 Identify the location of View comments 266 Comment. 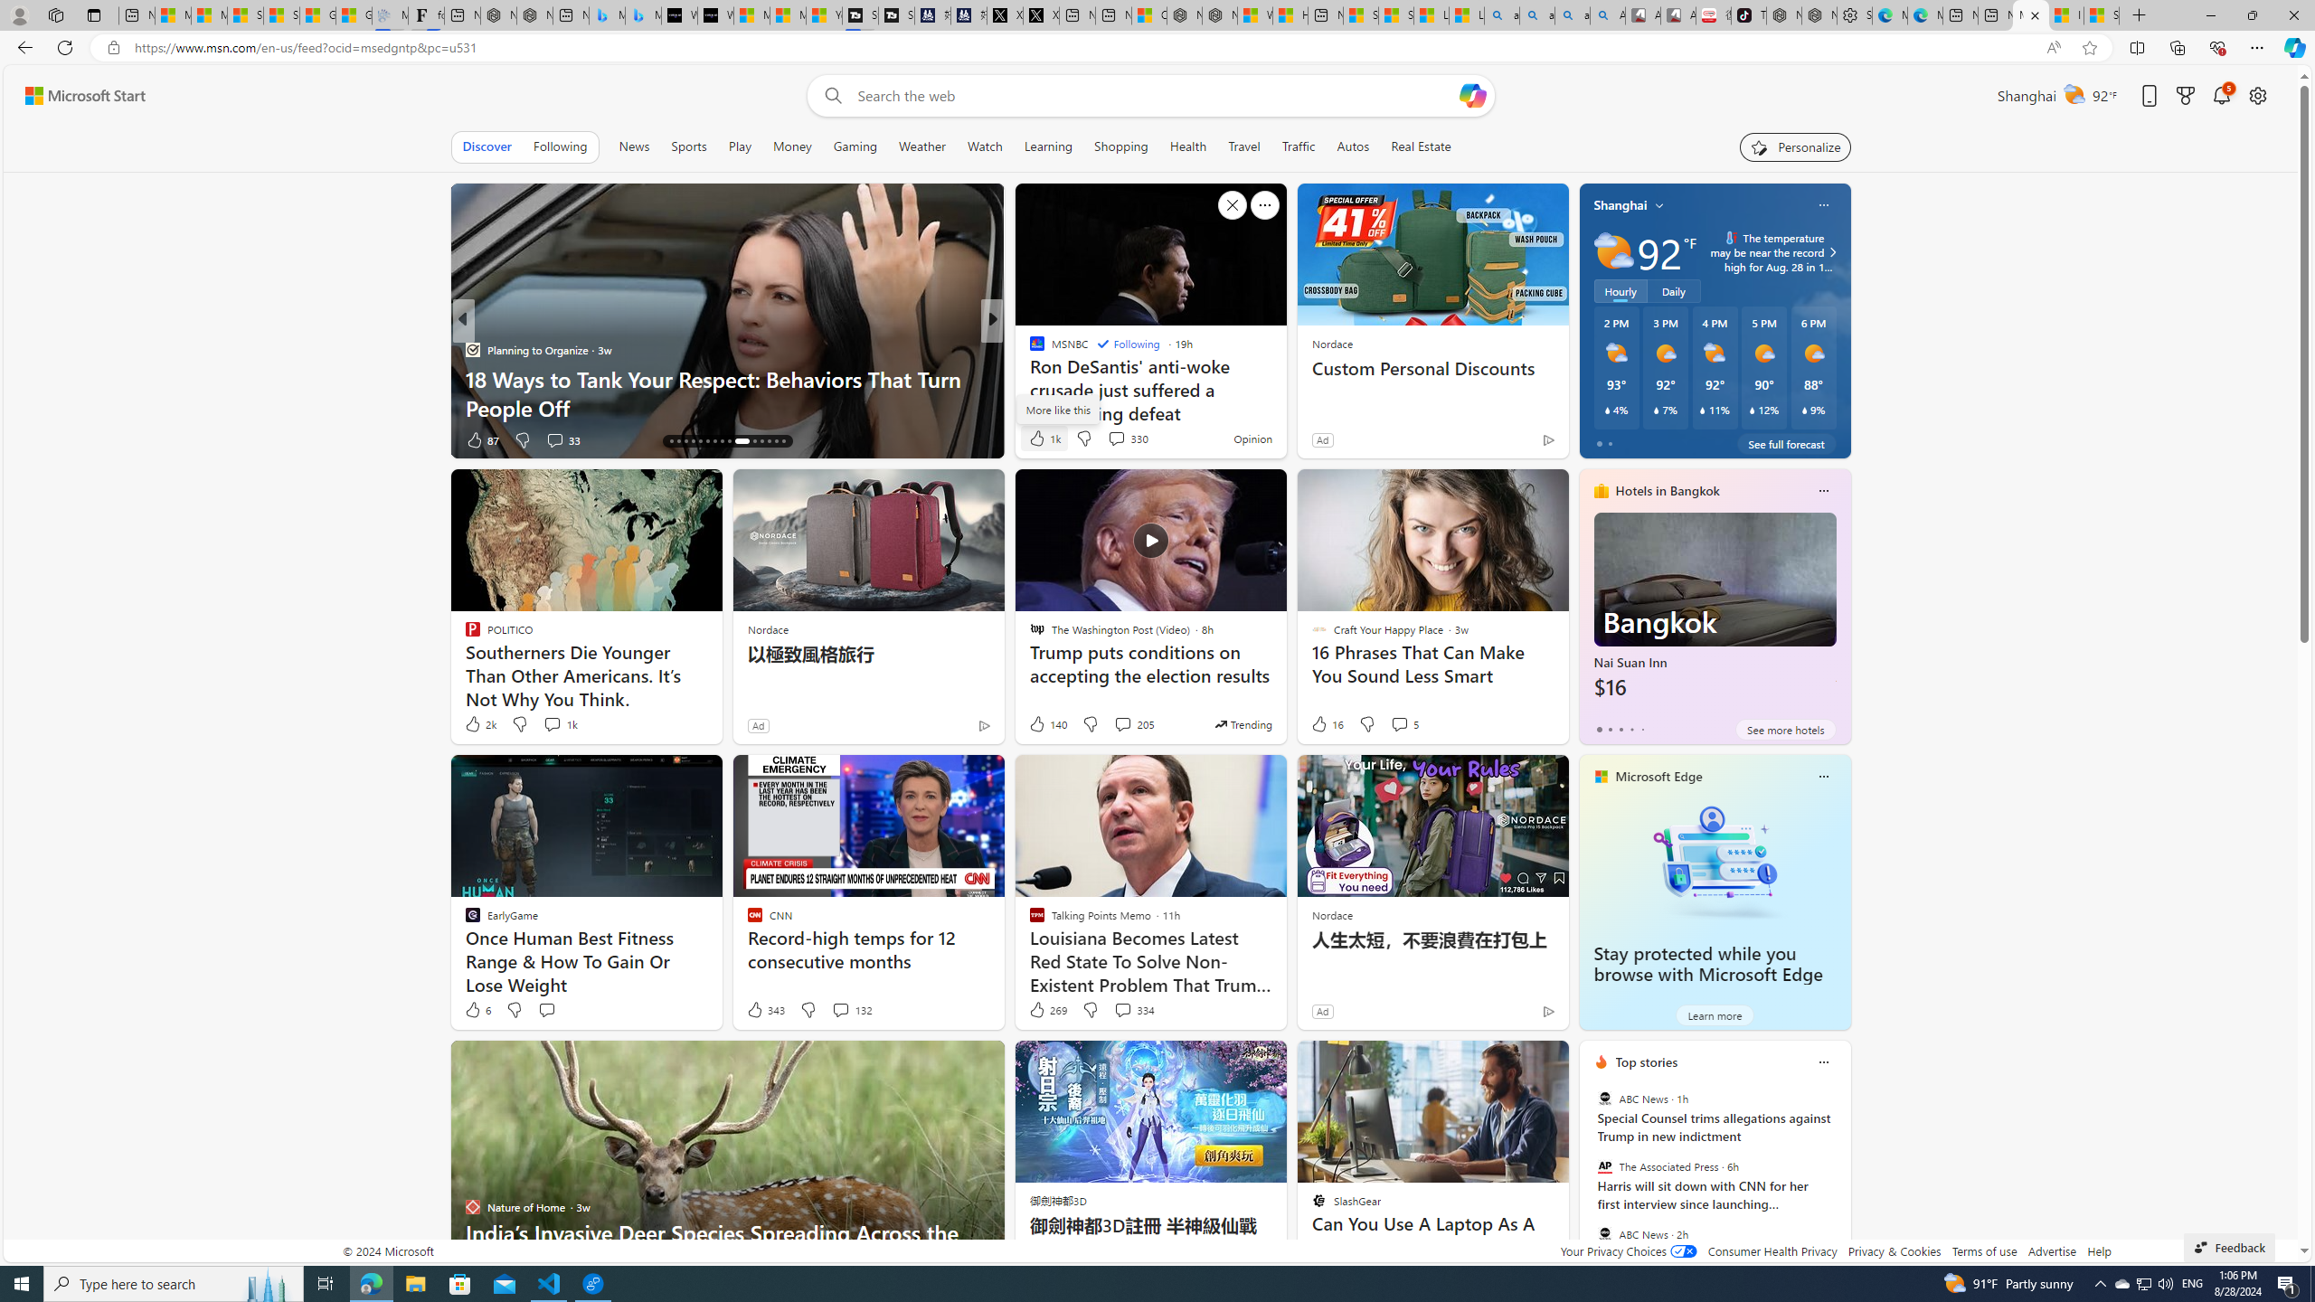
(1129, 439).